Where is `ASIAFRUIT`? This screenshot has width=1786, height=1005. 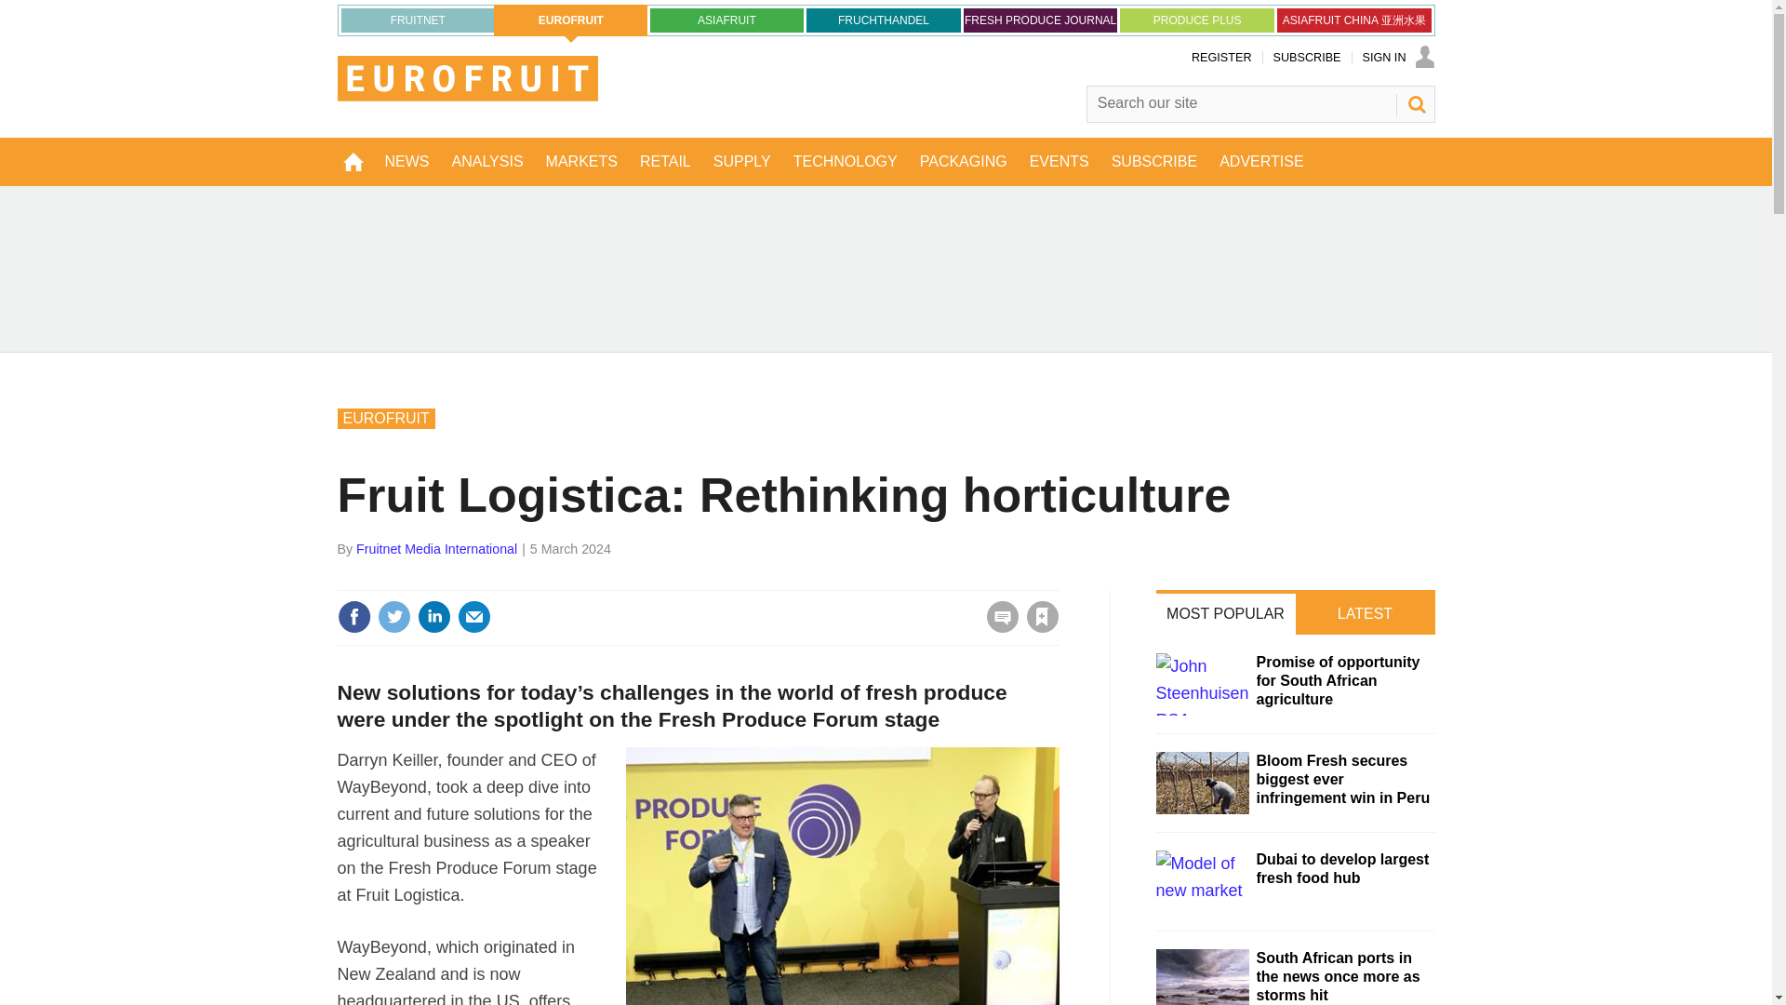 ASIAFRUIT is located at coordinates (727, 20).